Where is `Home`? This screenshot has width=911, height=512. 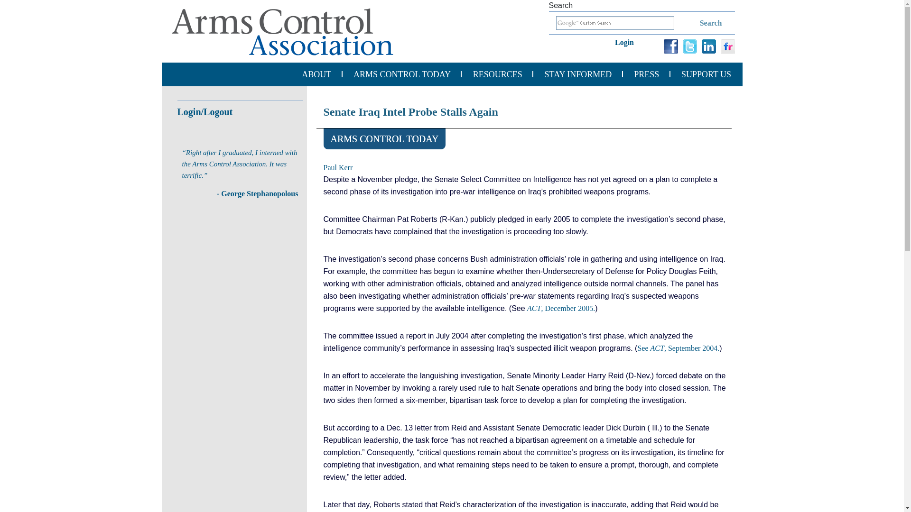
Home is located at coordinates (282, 31).